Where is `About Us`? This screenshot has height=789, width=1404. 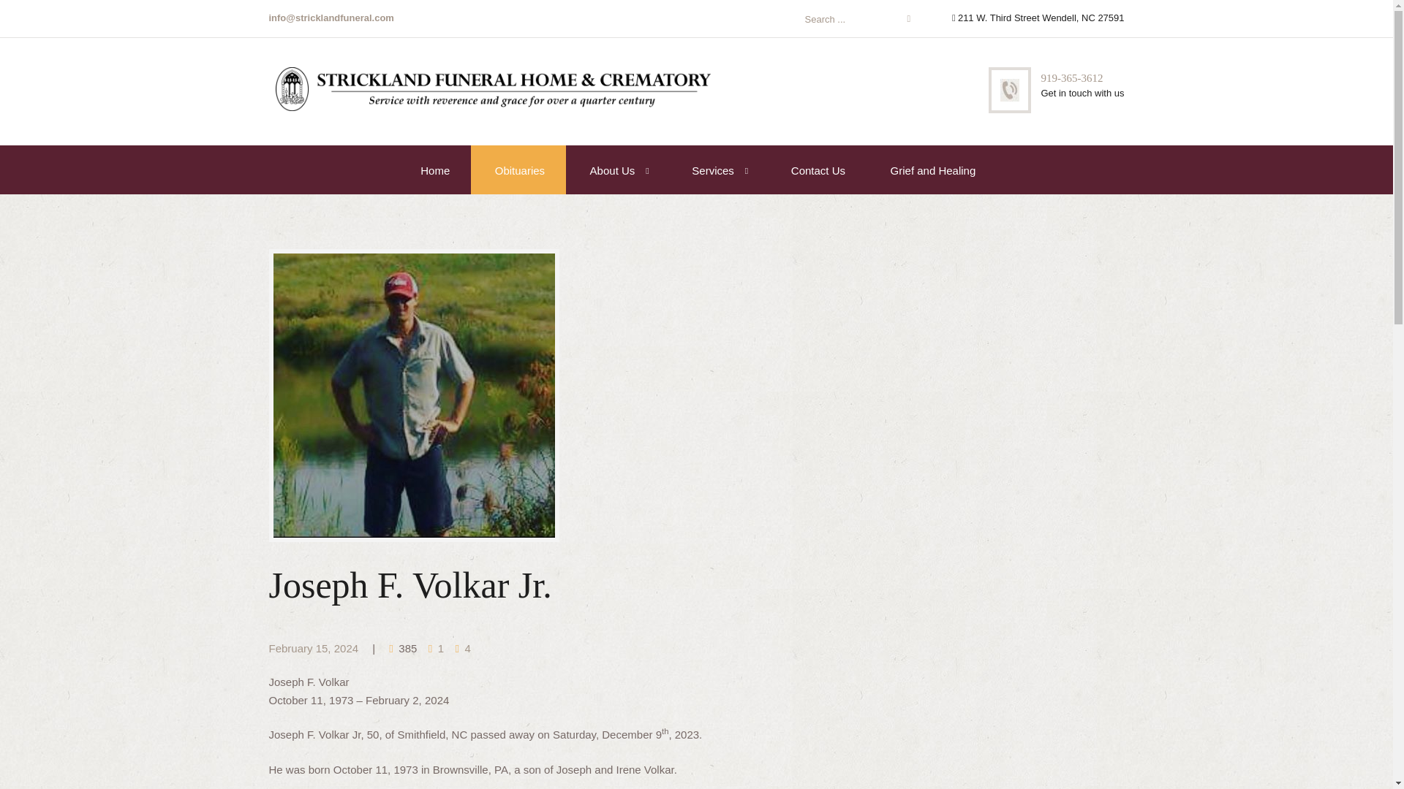
About Us is located at coordinates (611, 169).